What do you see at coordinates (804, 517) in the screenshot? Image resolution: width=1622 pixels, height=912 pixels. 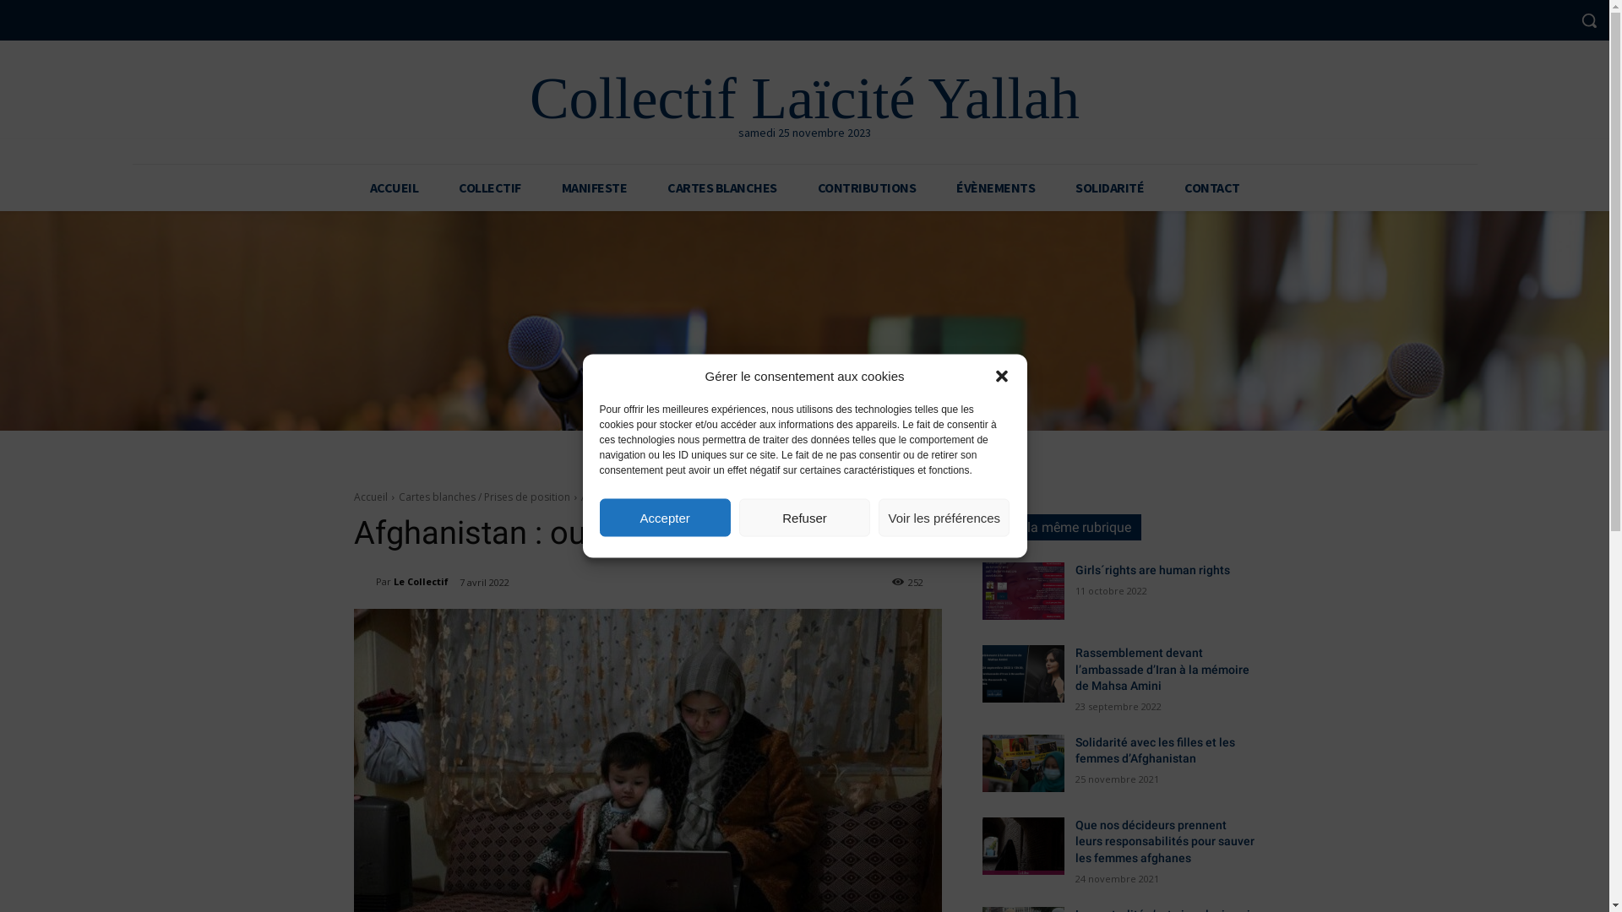 I see `Refuser` at bounding box center [804, 517].